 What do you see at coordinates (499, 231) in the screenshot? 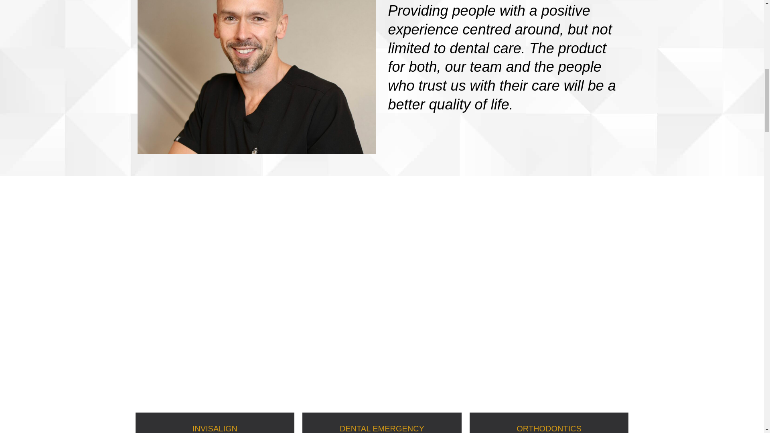
I see `cosmetic dentistry` at bounding box center [499, 231].